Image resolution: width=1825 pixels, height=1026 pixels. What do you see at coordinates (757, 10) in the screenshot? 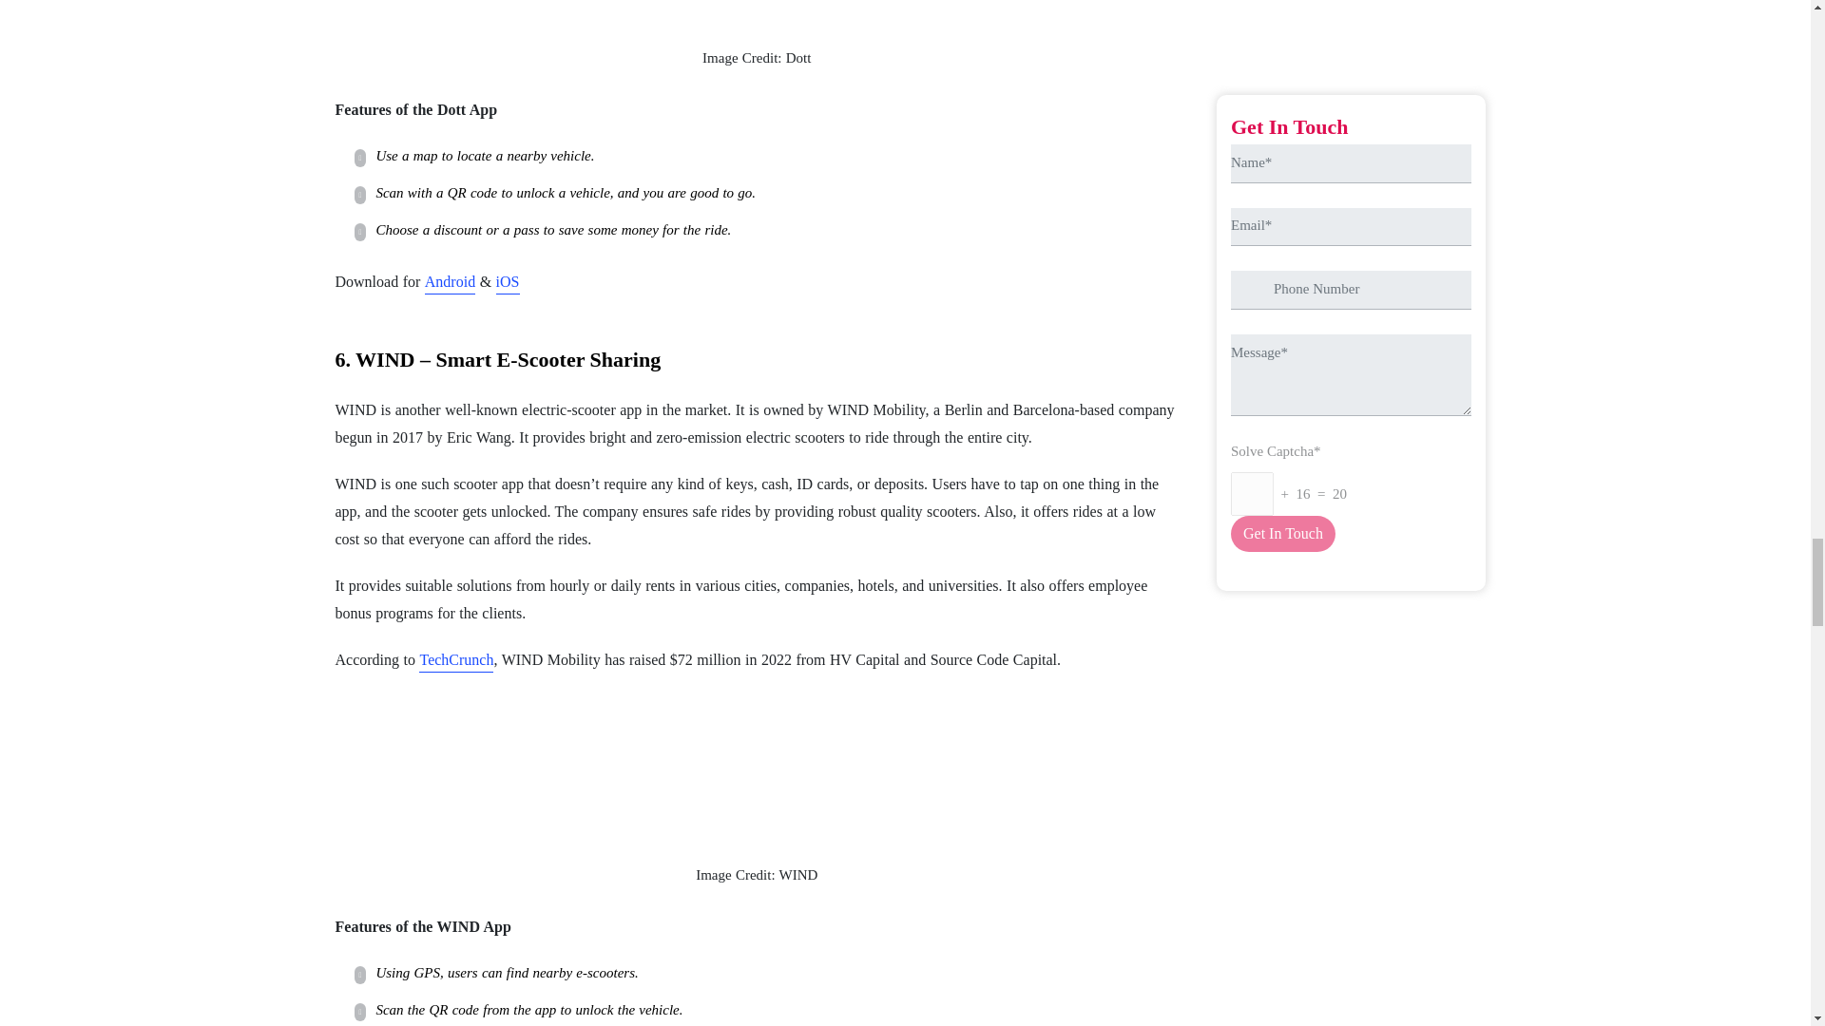
I see `Dott` at bounding box center [757, 10].